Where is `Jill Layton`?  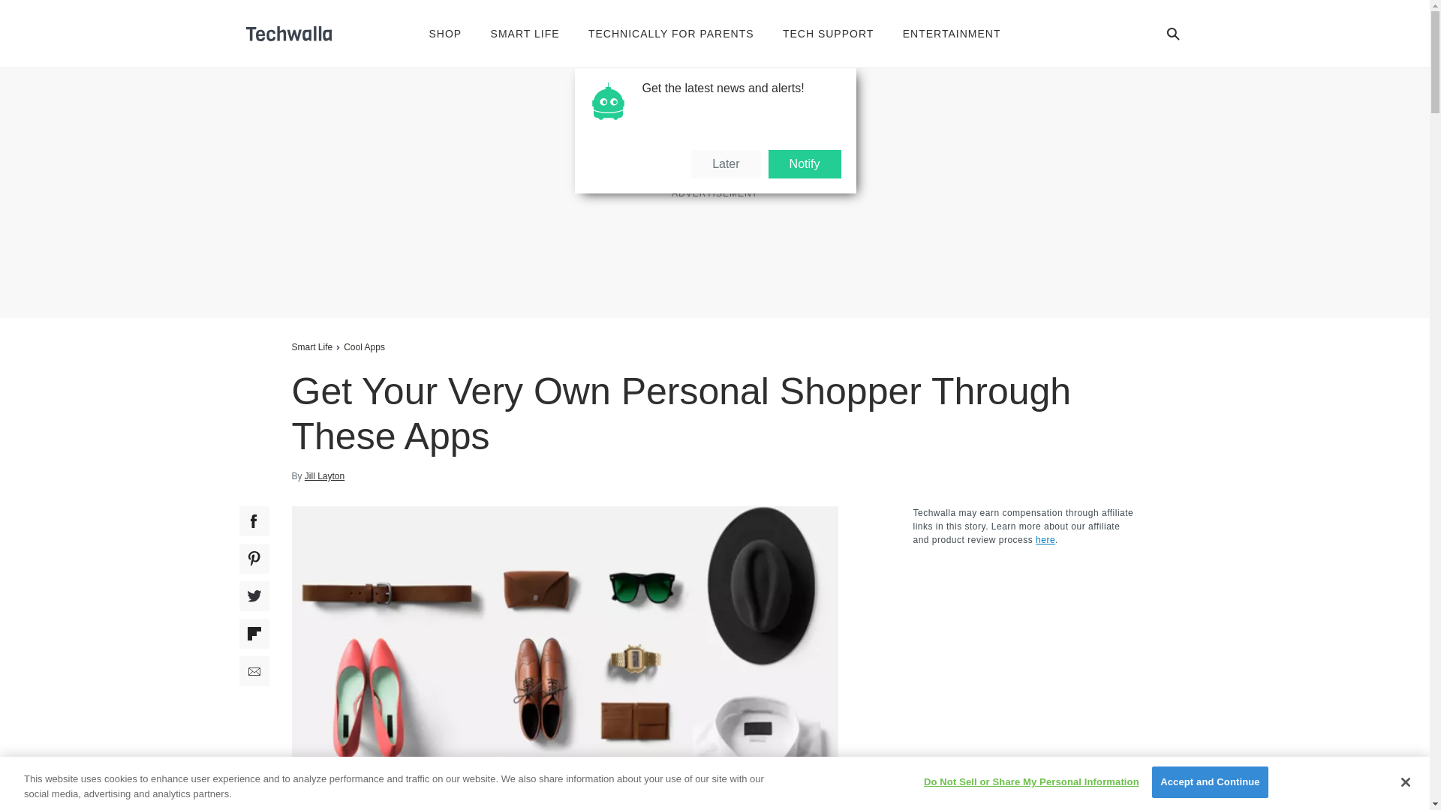 Jill Layton is located at coordinates (324, 475).